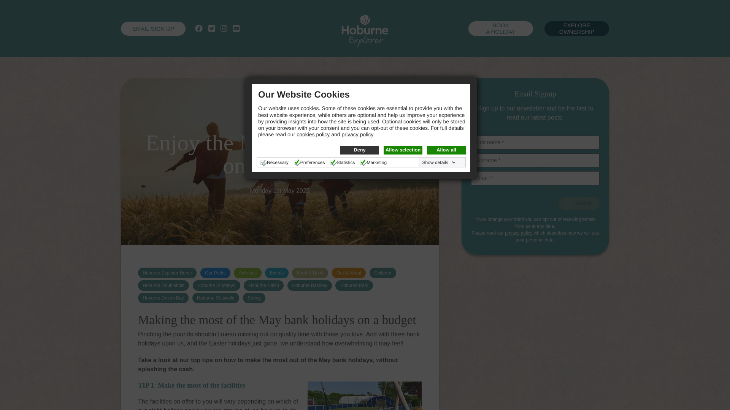 The image size is (730, 410). Describe the element at coordinates (359, 150) in the screenshot. I see `Deny` at that location.